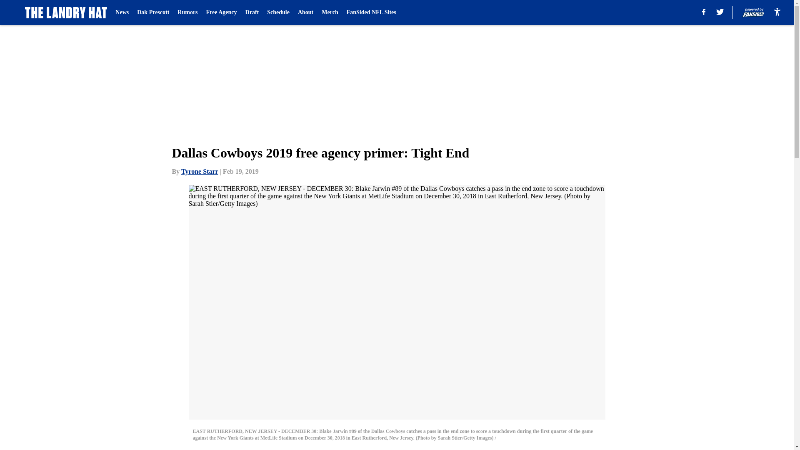 The height and width of the screenshot is (450, 800). What do you see at coordinates (222, 12) in the screenshot?
I see `Free Agency` at bounding box center [222, 12].